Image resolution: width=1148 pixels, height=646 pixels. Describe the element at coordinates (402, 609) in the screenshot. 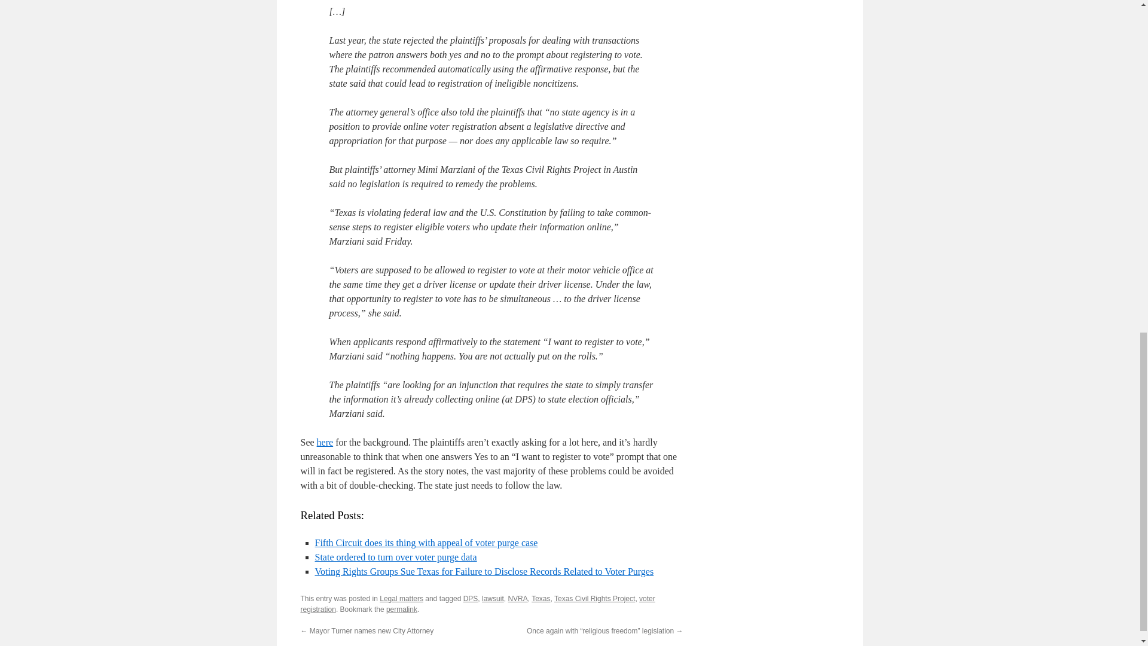

I see `permalink` at that location.